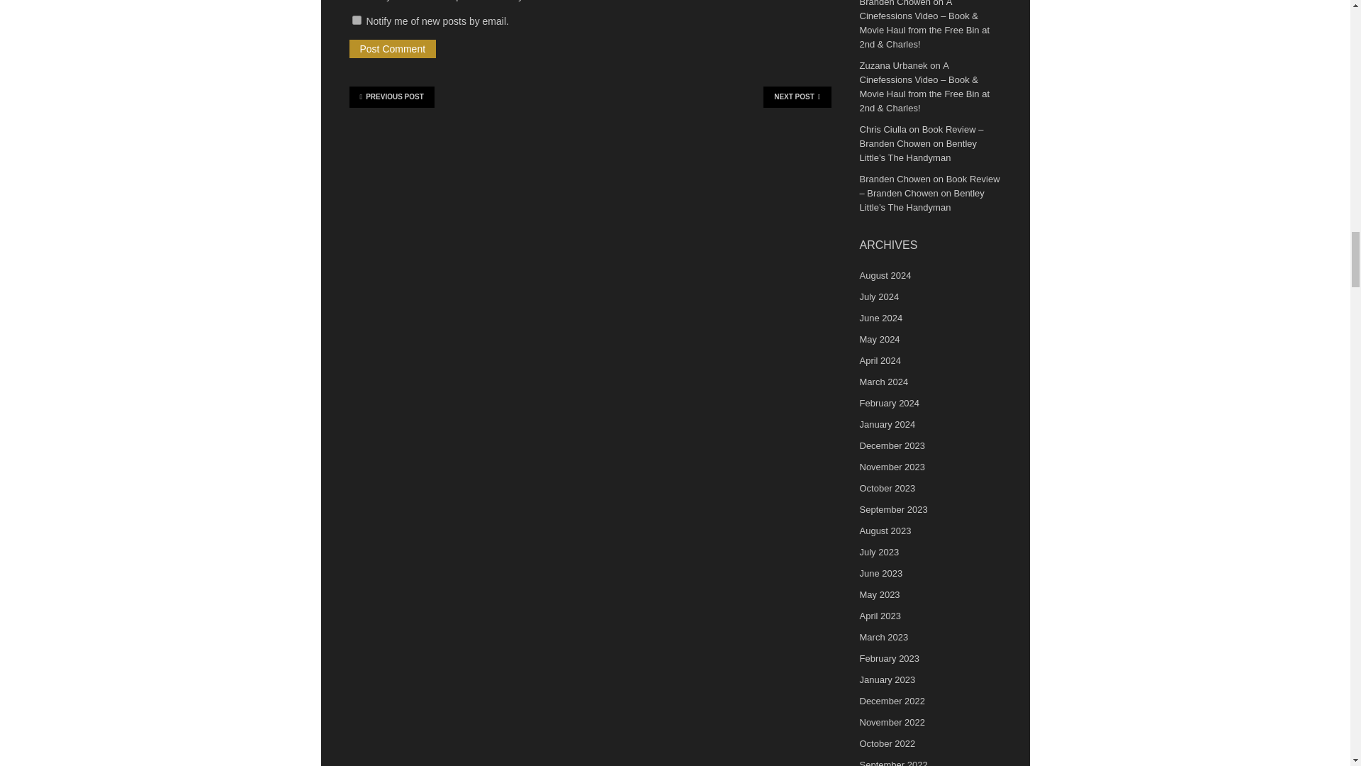 This screenshot has width=1361, height=766. Describe the element at coordinates (391, 49) in the screenshot. I see `Post Comment` at that location.